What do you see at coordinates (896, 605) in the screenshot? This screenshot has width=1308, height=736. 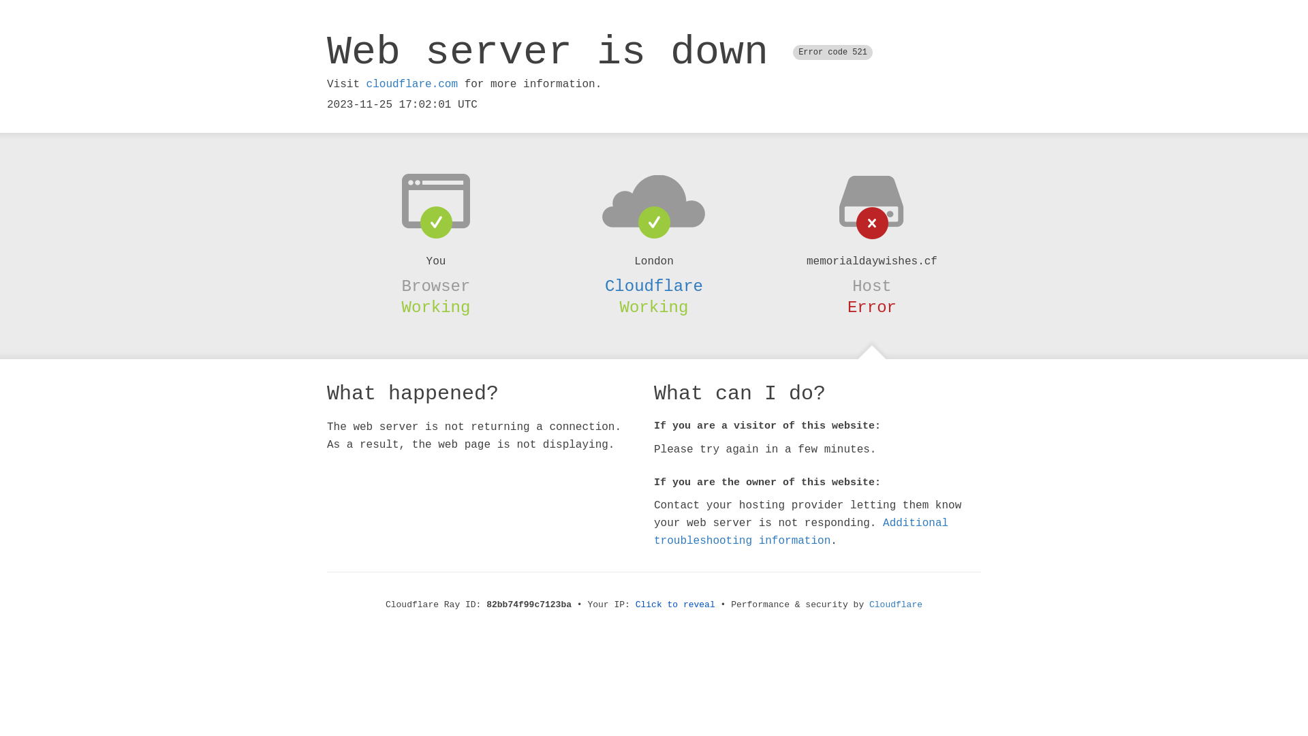 I see `Cloudflare` at bounding box center [896, 605].